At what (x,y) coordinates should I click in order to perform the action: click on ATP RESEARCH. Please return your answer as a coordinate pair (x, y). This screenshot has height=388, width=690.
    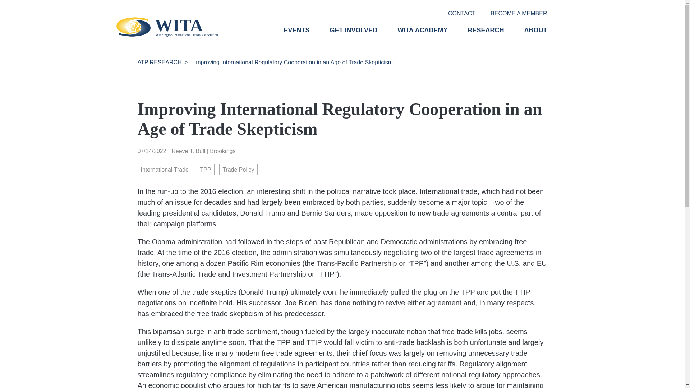
    Looking at the image, I should click on (159, 63).